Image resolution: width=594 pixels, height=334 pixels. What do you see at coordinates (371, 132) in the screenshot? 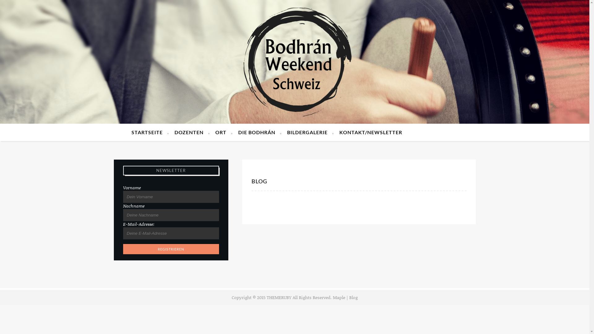
I see `KONTAKT/NEWSLETTER` at bounding box center [371, 132].